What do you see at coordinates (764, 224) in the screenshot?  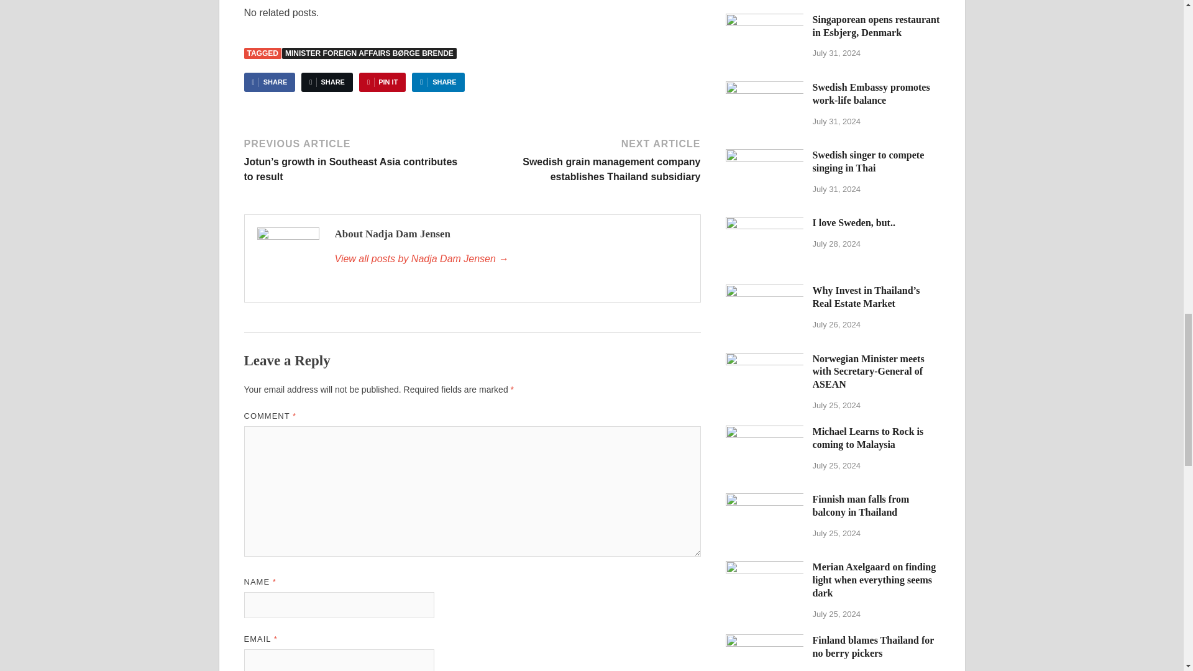 I see `I love Sweden, but..` at bounding box center [764, 224].